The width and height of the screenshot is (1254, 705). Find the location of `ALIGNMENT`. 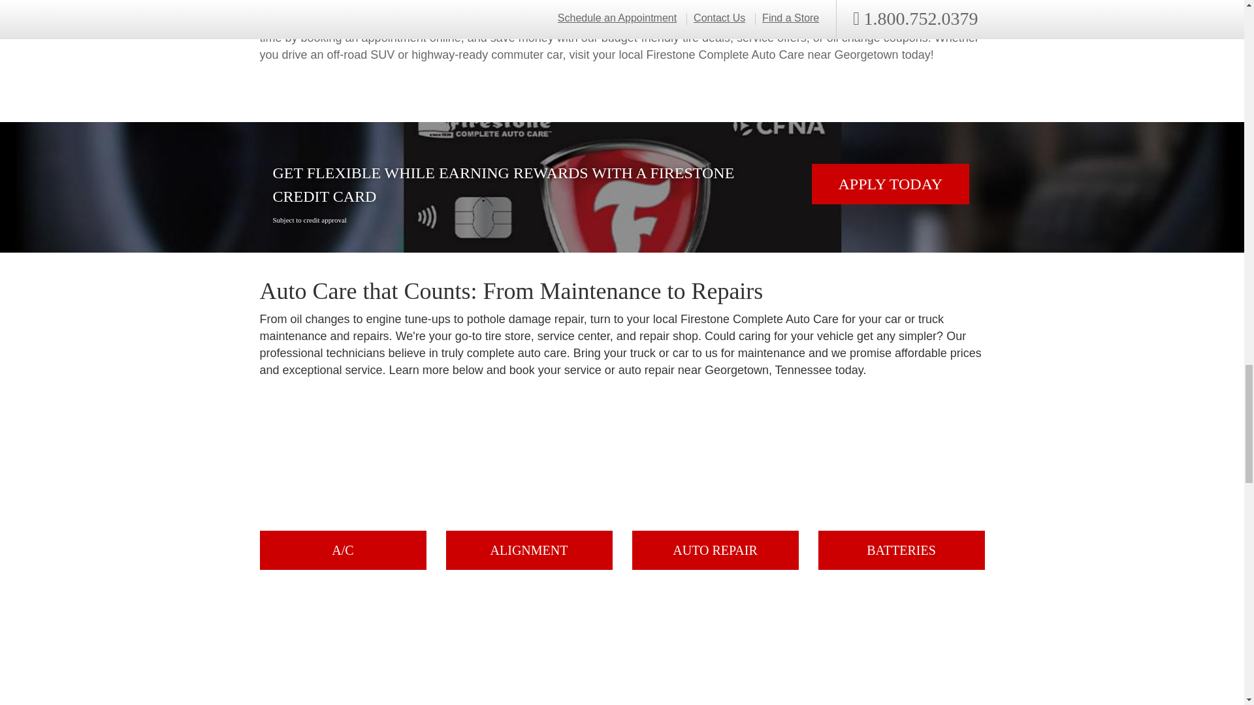

ALIGNMENT is located at coordinates (528, 484).